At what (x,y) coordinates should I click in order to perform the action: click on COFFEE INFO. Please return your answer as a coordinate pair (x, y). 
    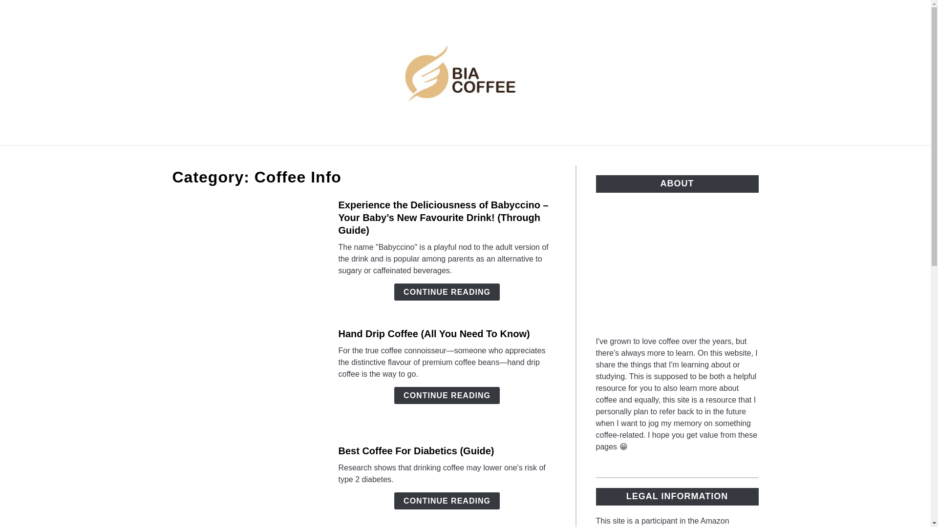
    Looking at the image, I should click on (387, 157).